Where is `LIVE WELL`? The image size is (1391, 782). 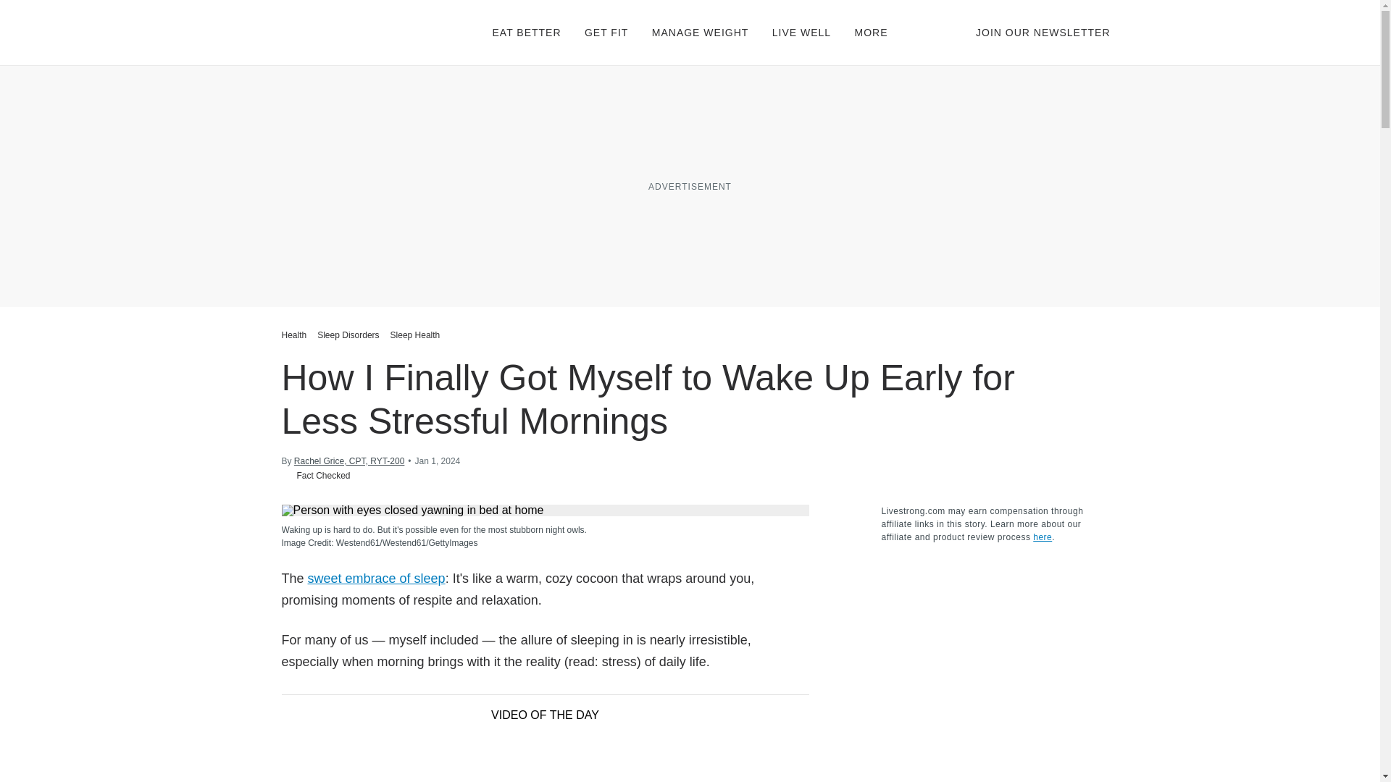
LIVE WELL is located at coordinates (801, 32).